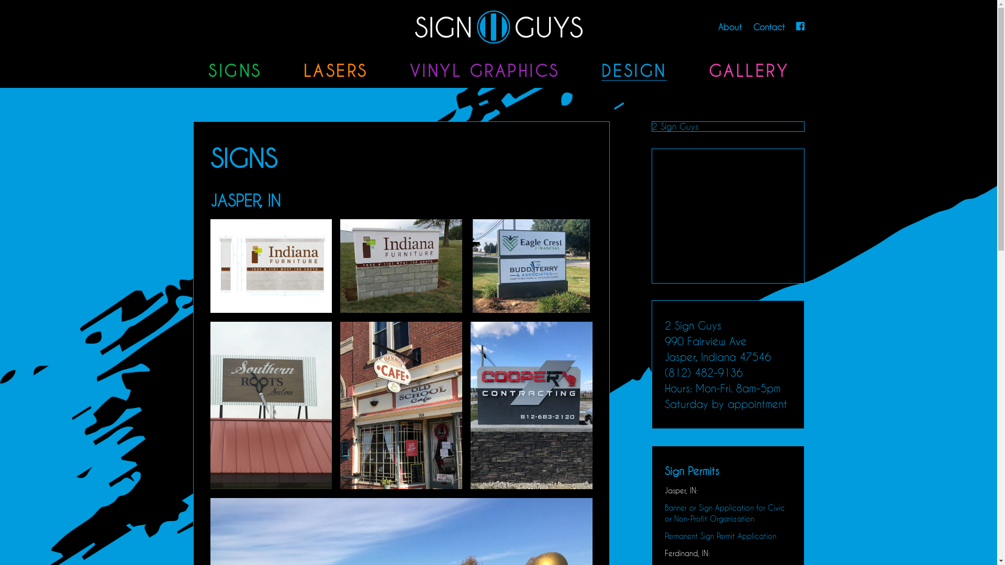 Image resolution: width=1005 pixels, height=565 pixels. What do you see at coordinates (633, 71) in the screenshot?
I see `DESIGN` at bounding box center [633, 71].